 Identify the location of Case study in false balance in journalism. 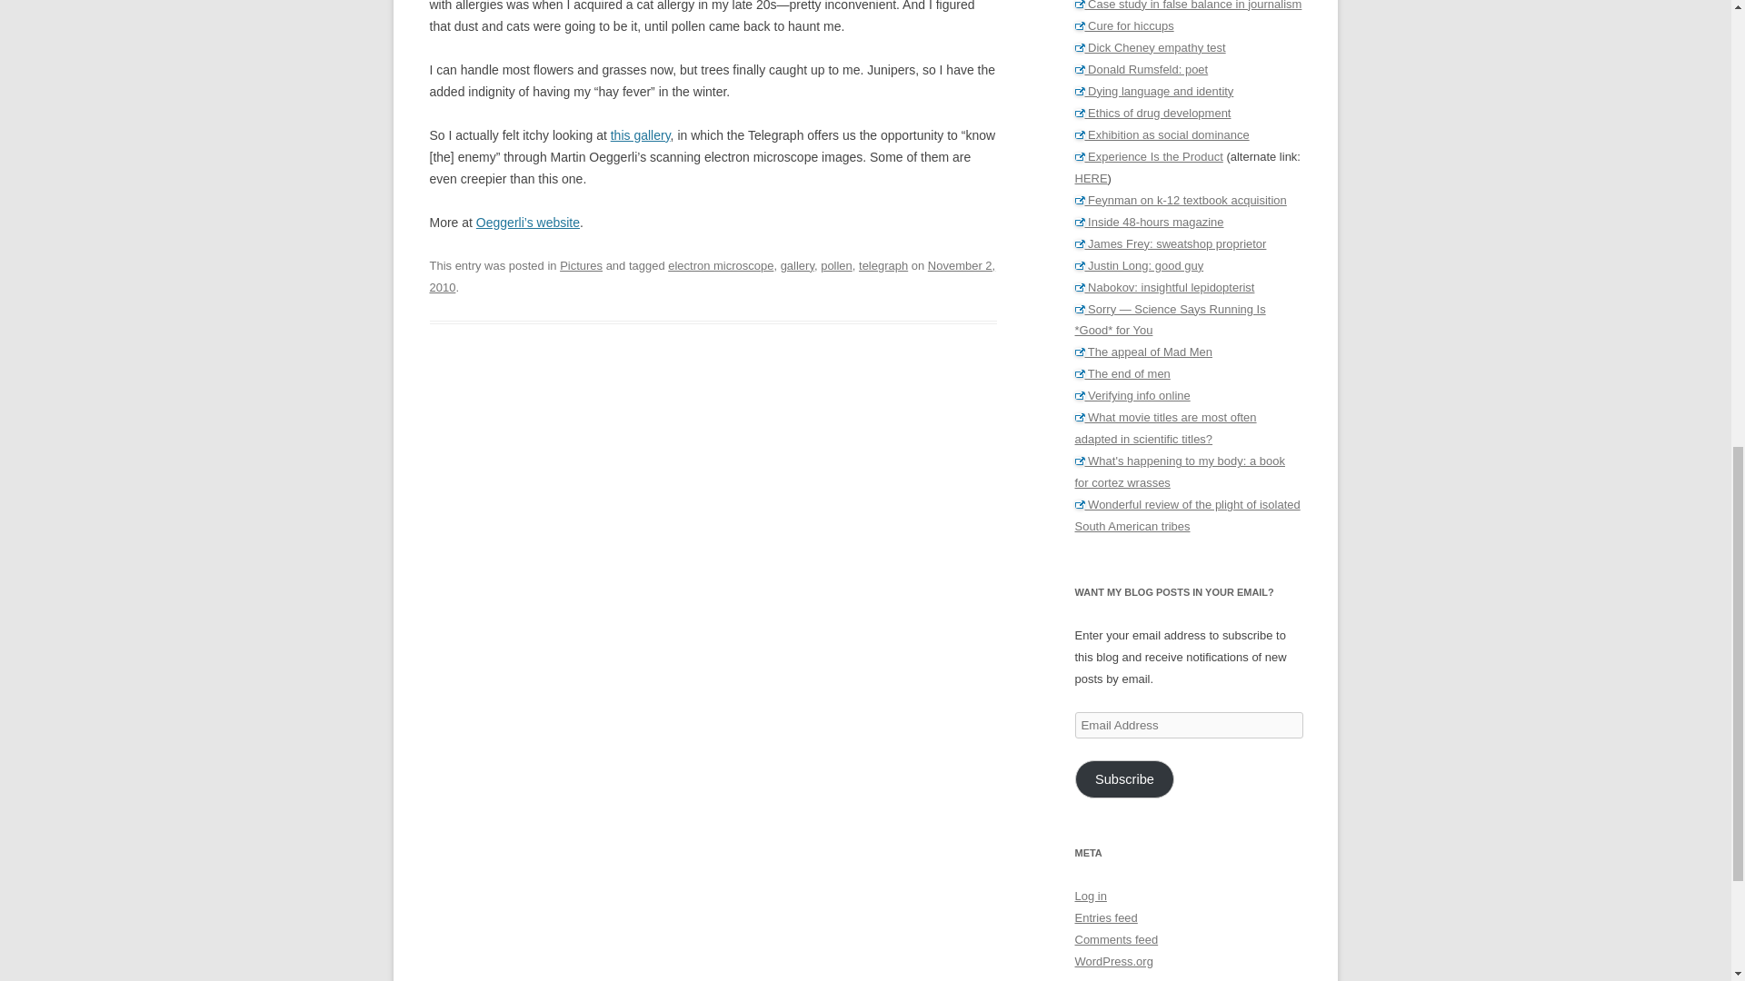
(1188, 5).